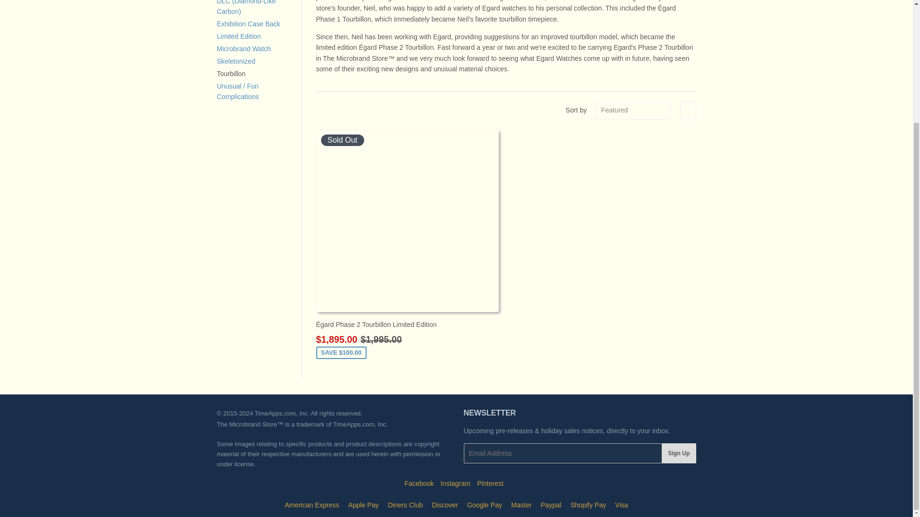 The height and width of the screenshot is (517, 920). Describe the element at coordinates (238, 36) in the screenshot. I see `Show products matching tag Limited Edition` at that location.